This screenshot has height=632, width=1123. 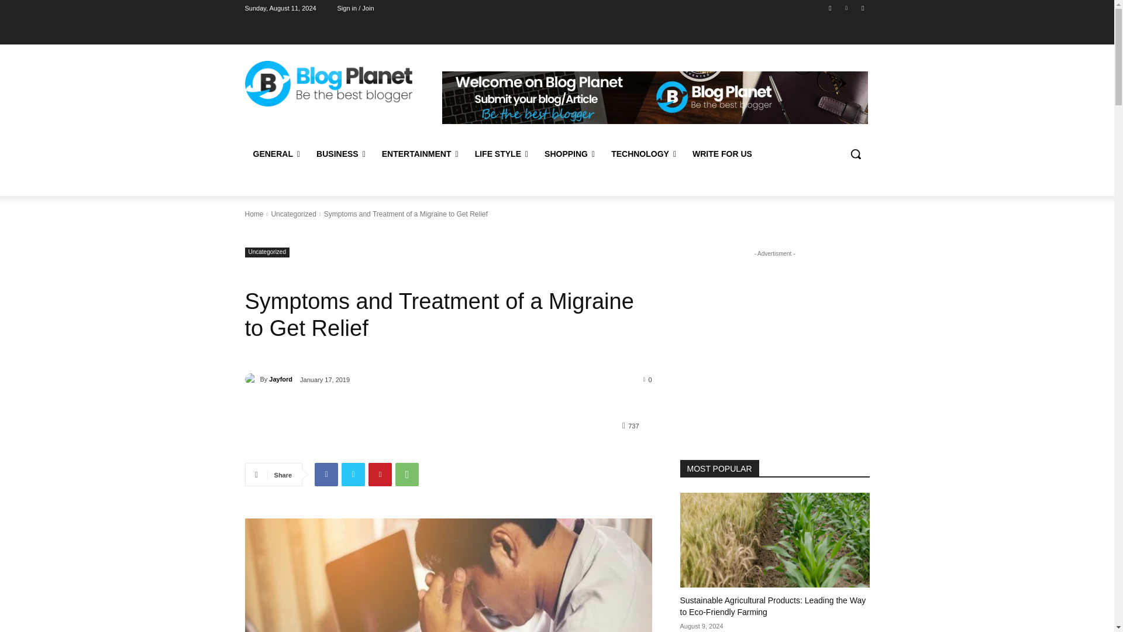 What do you see at coordinates (407, 474) in the screenshot?
I see `WhatsApp` at bounding box center [407, 474].